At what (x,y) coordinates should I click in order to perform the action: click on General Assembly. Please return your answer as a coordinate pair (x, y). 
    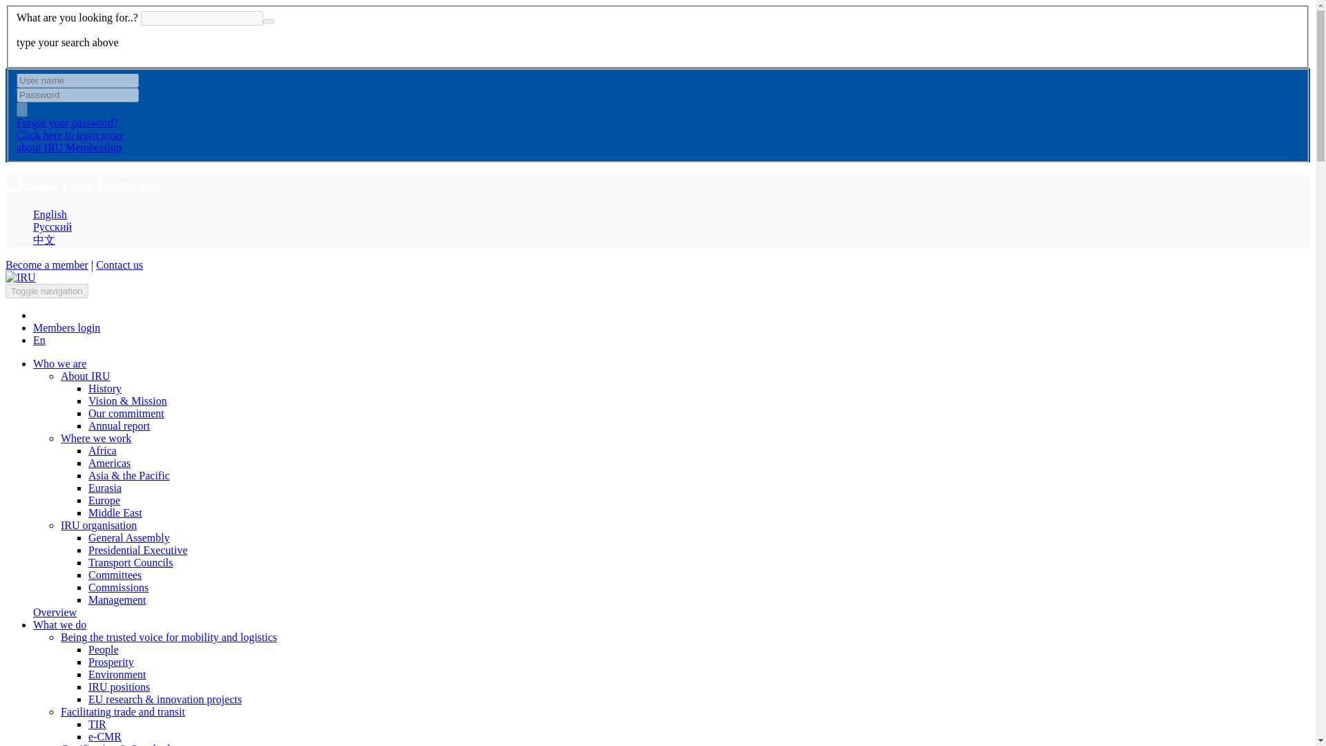
    Looking at the image, I should click on (109, 463).